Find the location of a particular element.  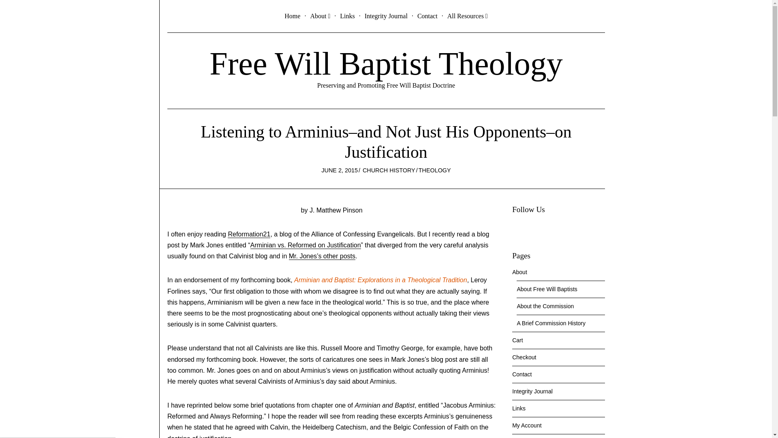

About is located at coordinates (320, 16).